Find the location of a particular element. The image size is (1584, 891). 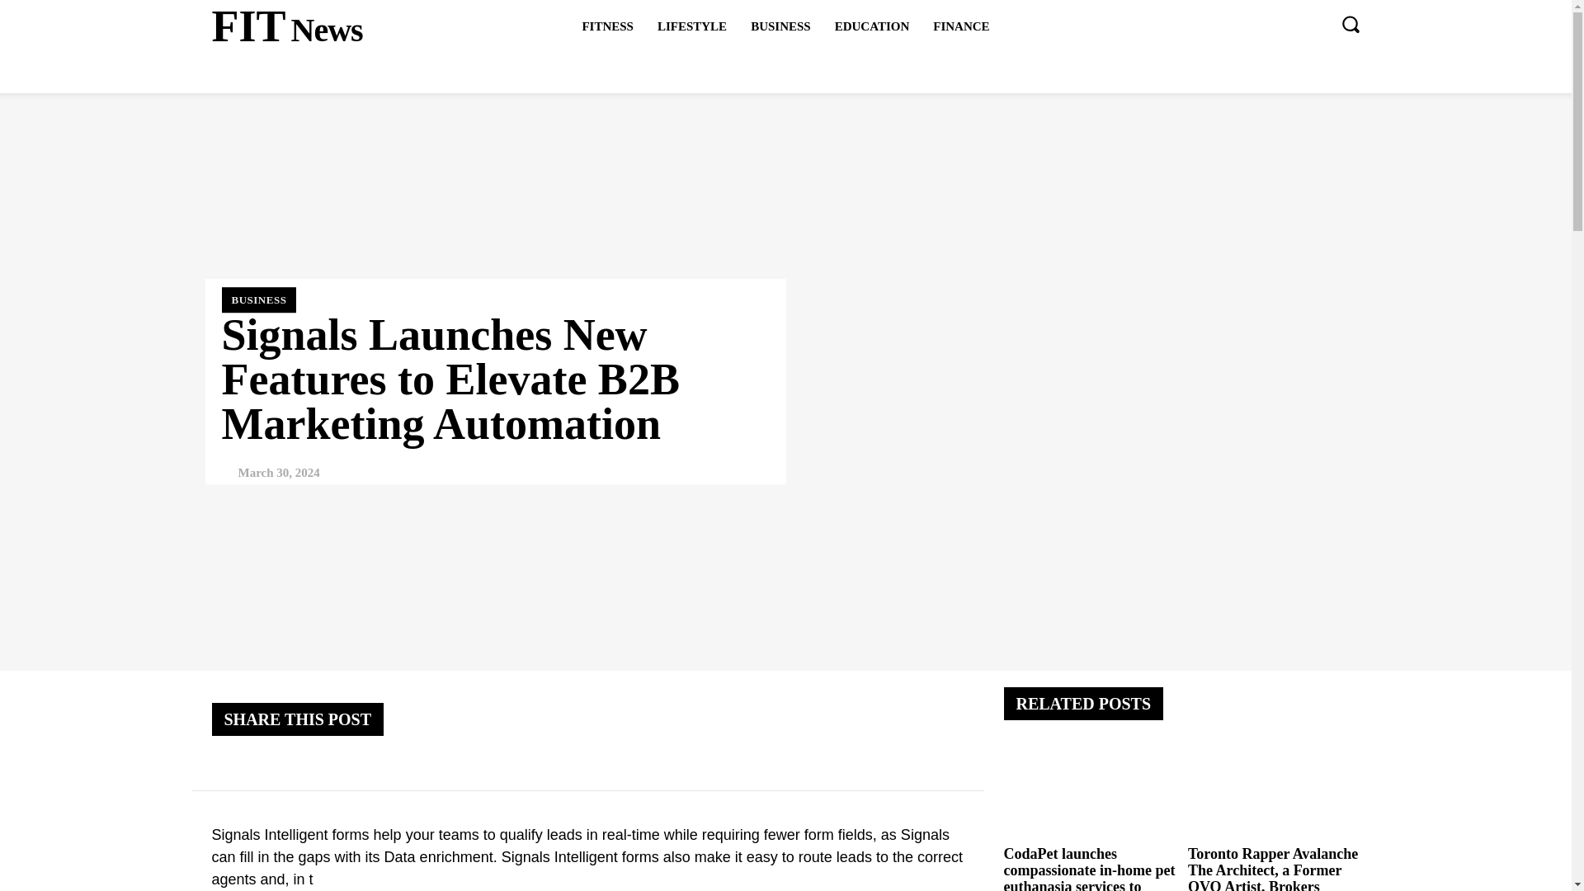

LIFESTYLE is located at coordinates (961, 26).